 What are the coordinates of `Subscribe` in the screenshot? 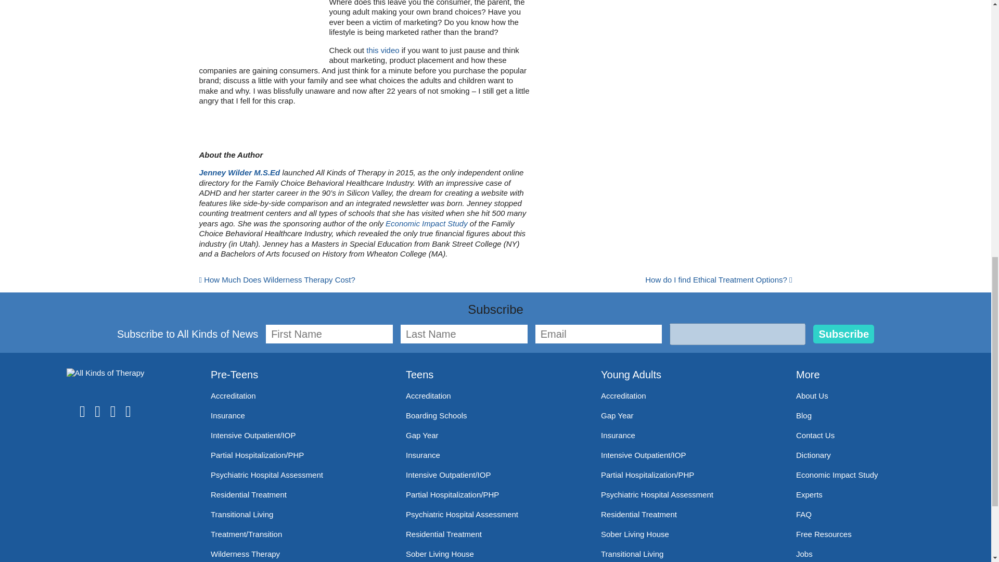 It's located at (843, 334).